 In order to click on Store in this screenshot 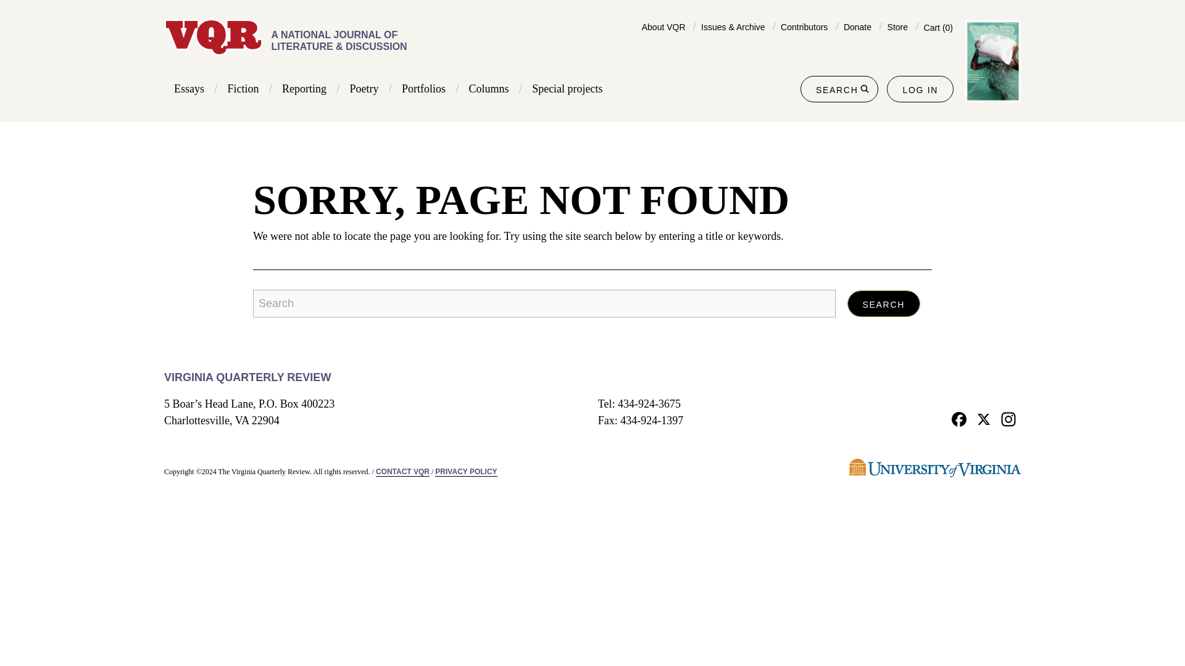, I will do `click(897, 27)`.